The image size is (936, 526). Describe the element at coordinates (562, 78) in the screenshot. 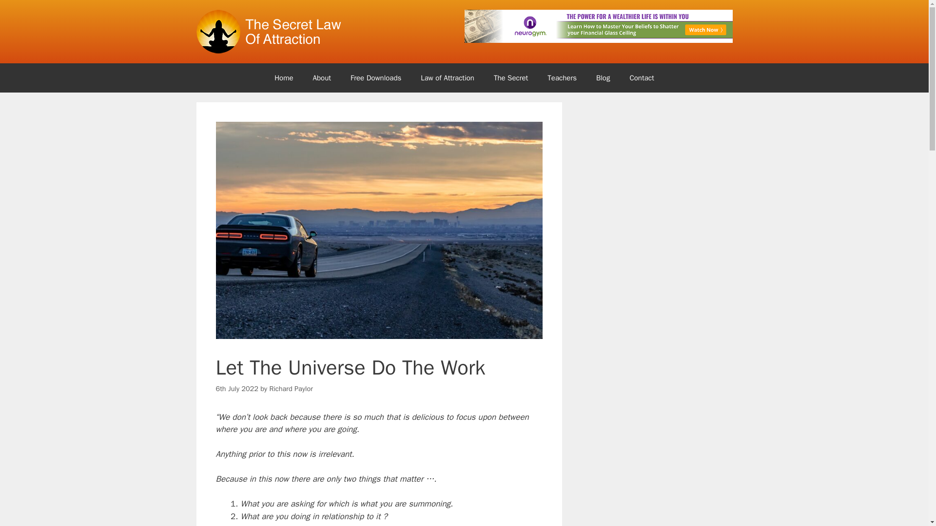

I see `Teachers` at that location.